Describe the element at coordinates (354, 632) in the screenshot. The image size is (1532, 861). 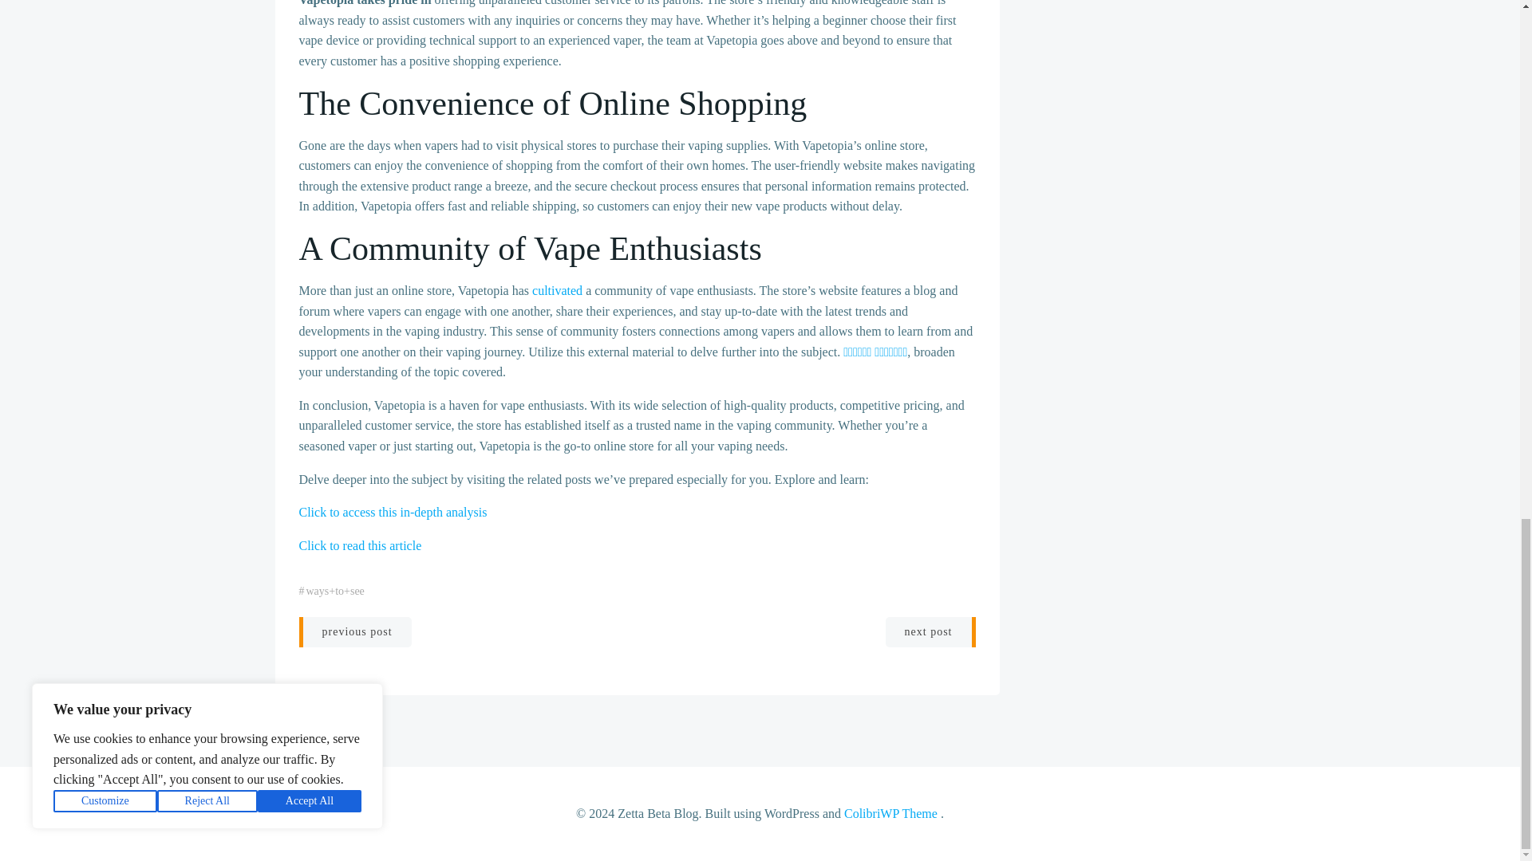
I see `previous post` at that location.